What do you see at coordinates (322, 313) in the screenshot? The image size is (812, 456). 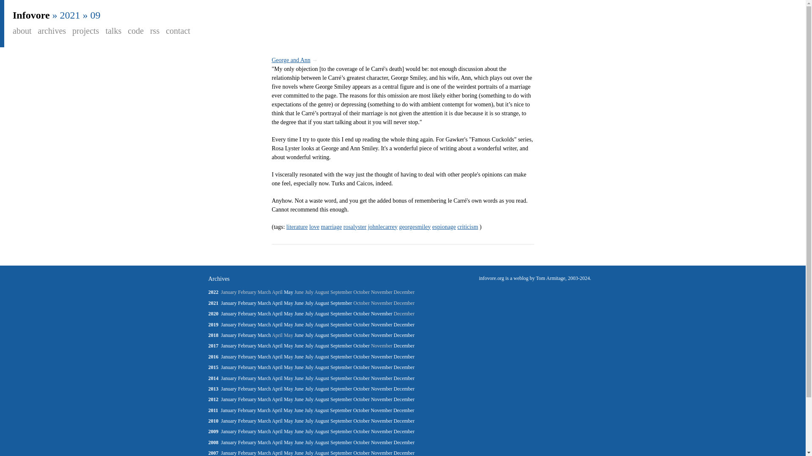 I see `August 2020` at bounding box center [322, 313].